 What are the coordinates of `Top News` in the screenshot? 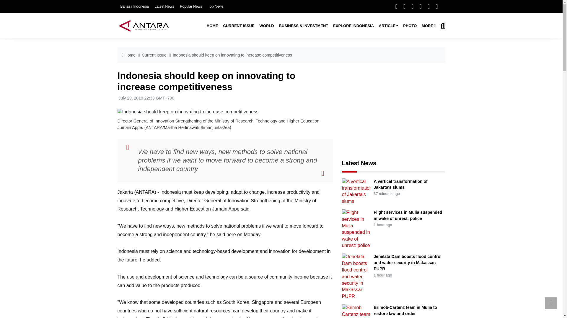 It's located at (216, 6).